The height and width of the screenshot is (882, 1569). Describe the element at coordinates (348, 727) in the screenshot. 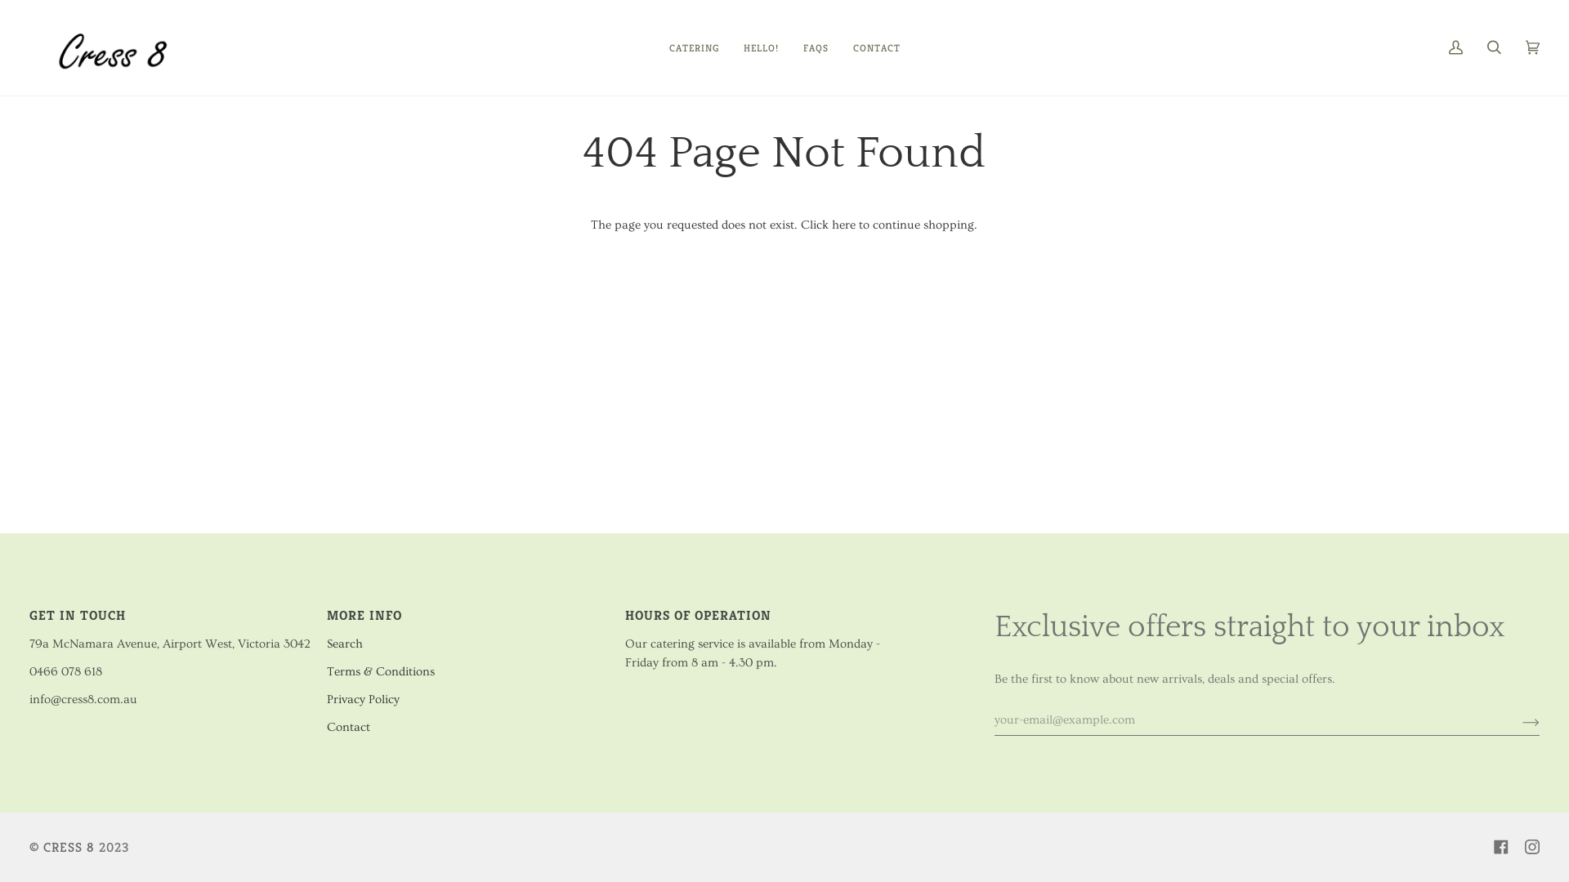

I see `Contact` at that location.